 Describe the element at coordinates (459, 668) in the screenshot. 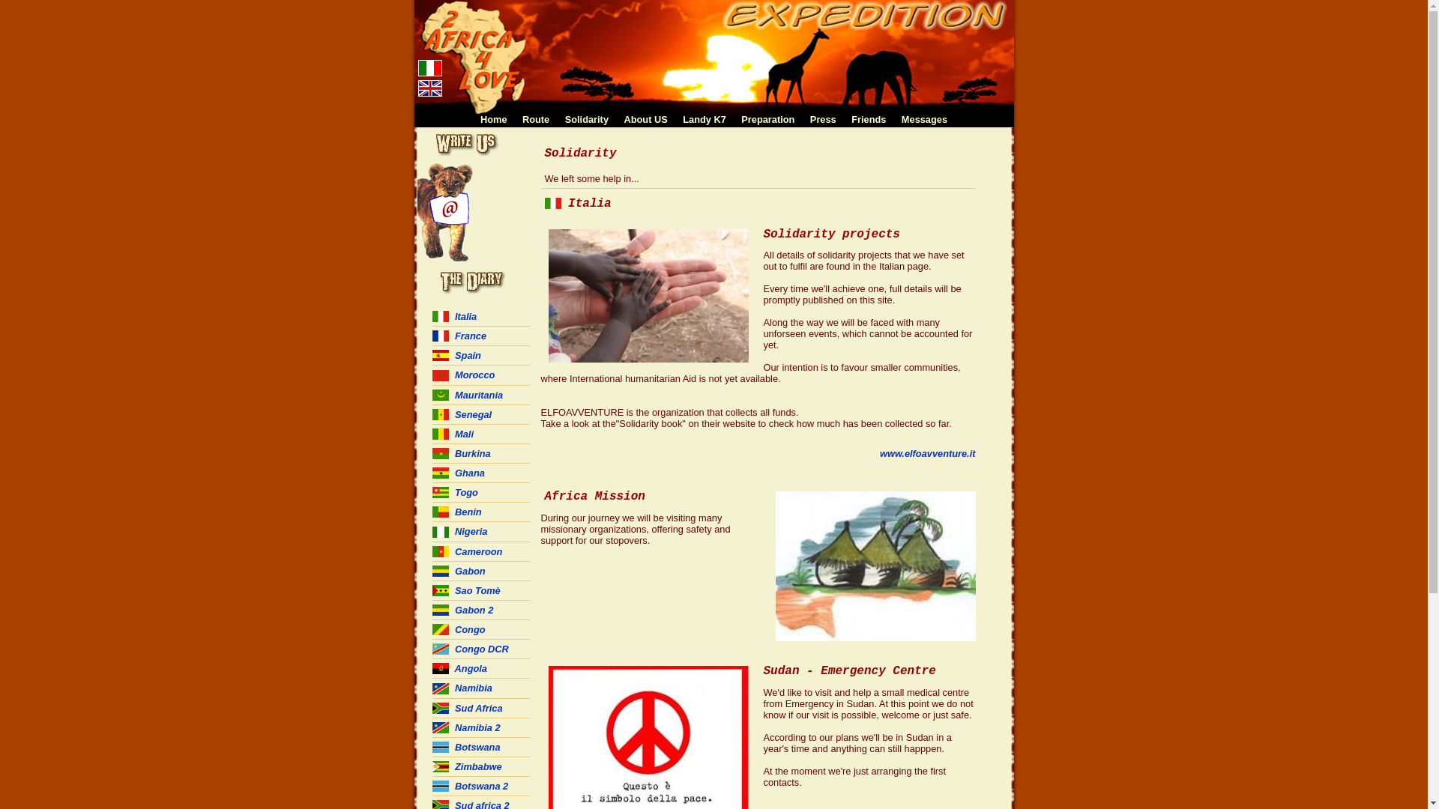

I see `Angola` at that location.